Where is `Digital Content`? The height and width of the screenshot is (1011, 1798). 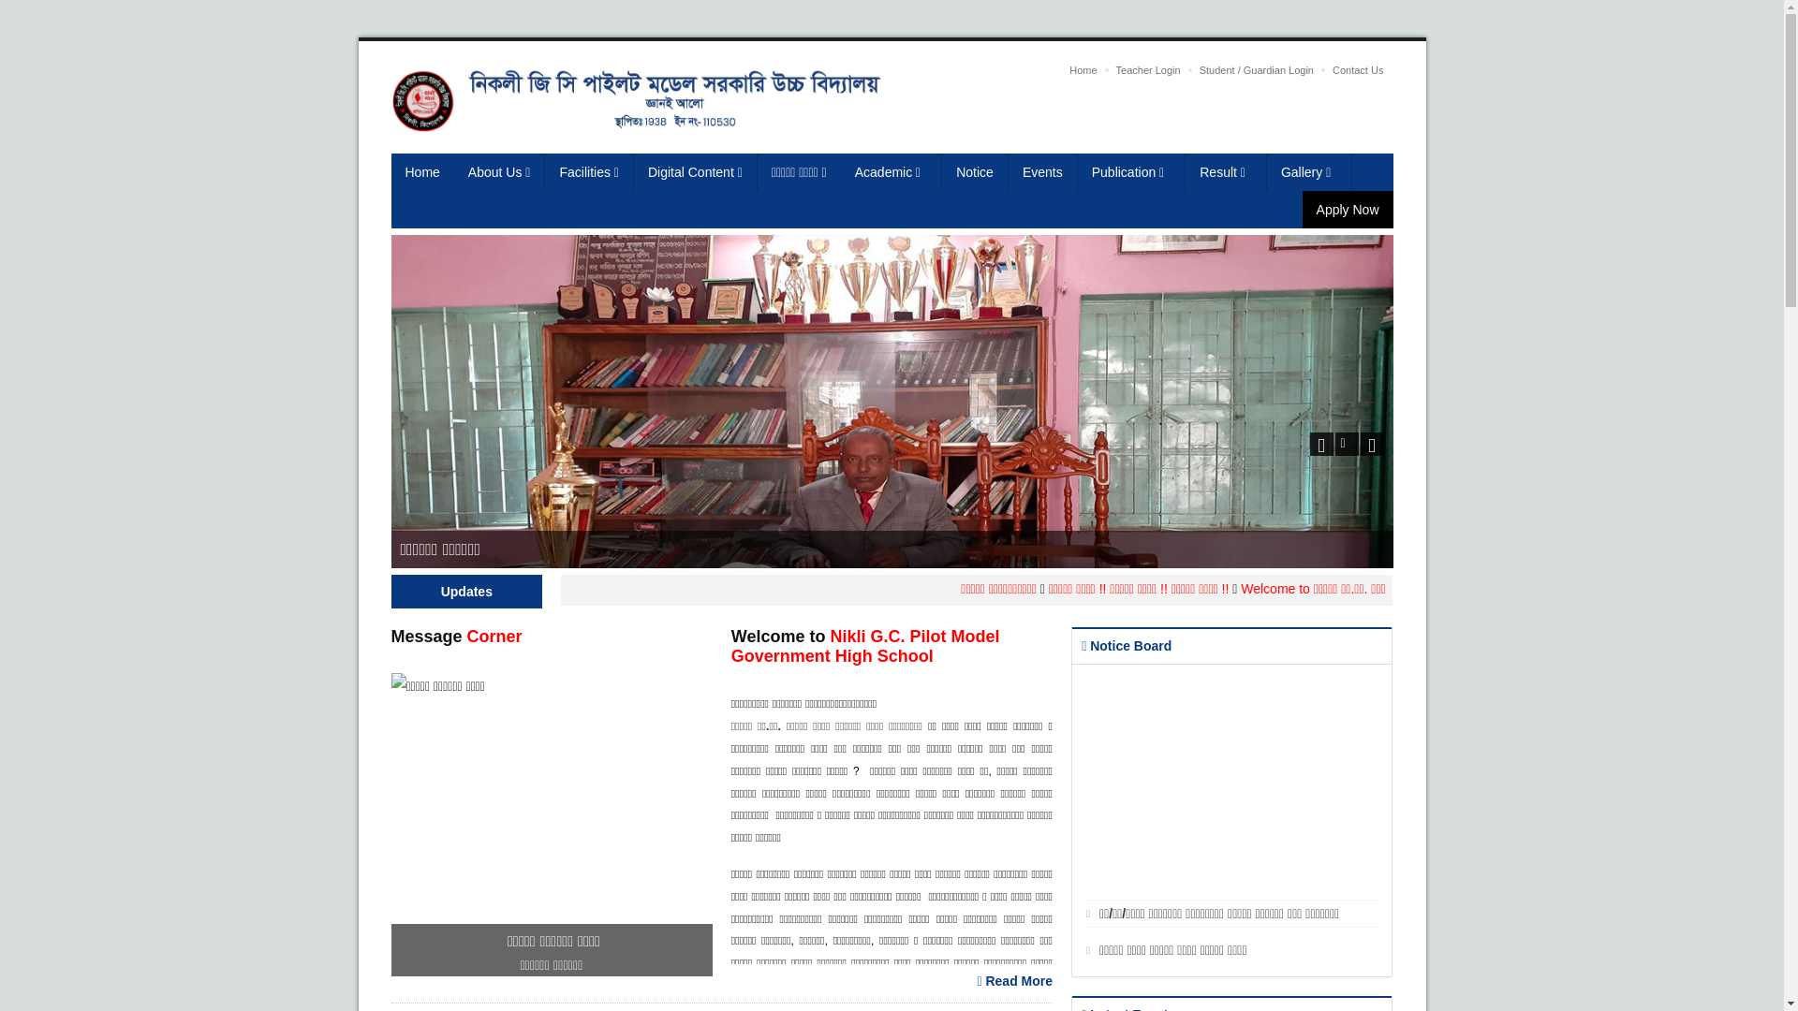
Digital Content is located at coordinates (696, 172).